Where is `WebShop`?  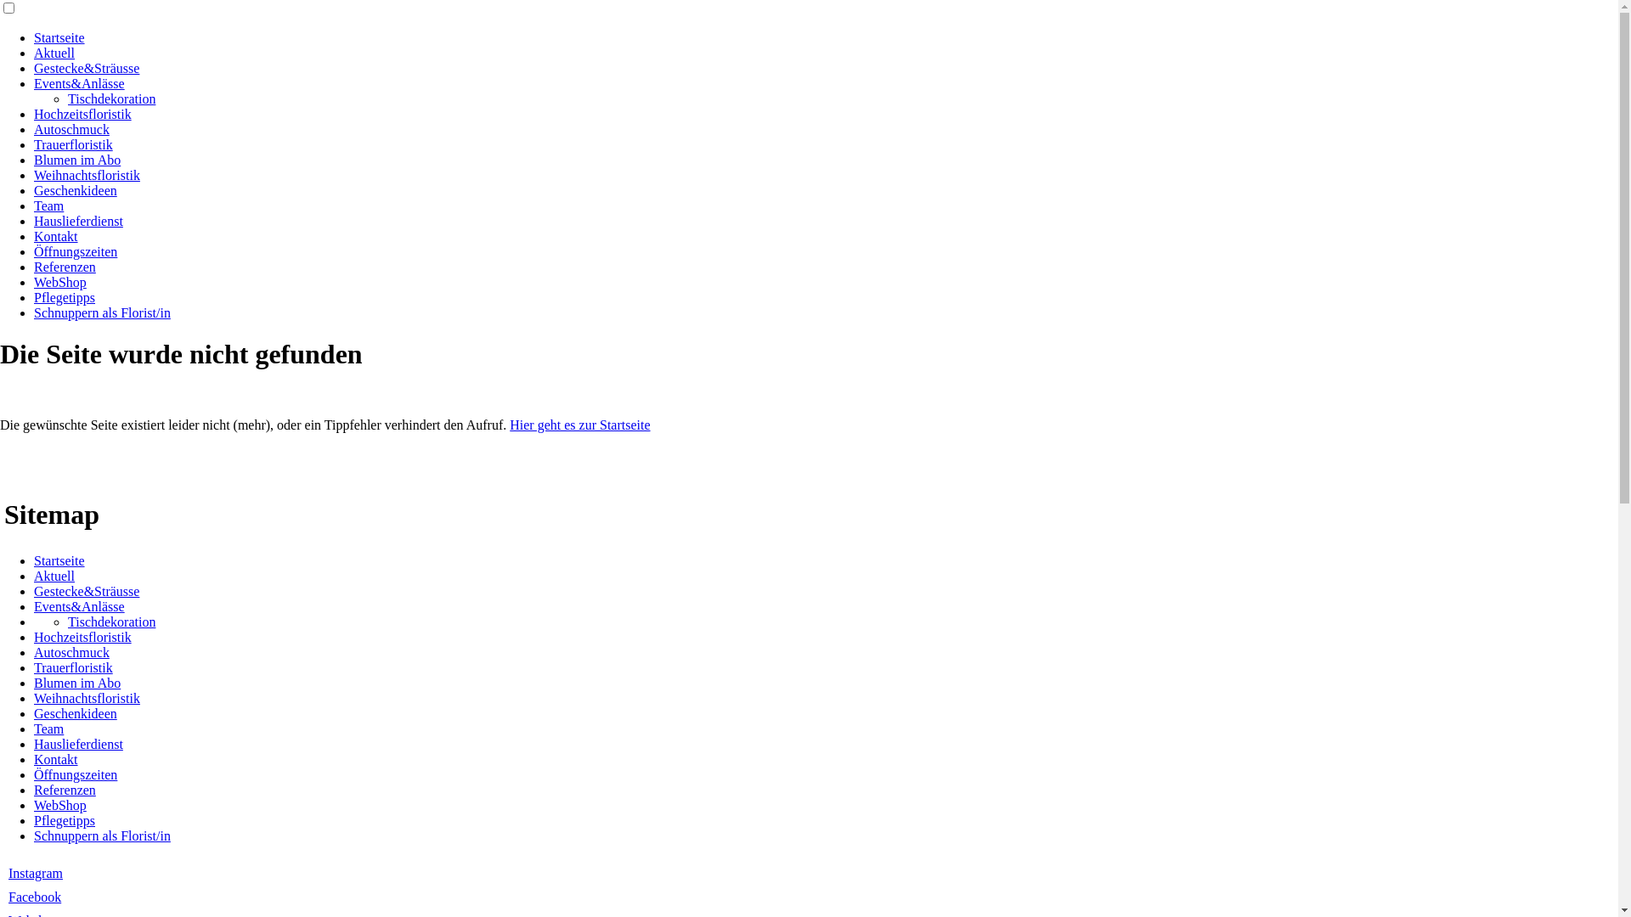
WebShop is located at coordinates (60, 282).